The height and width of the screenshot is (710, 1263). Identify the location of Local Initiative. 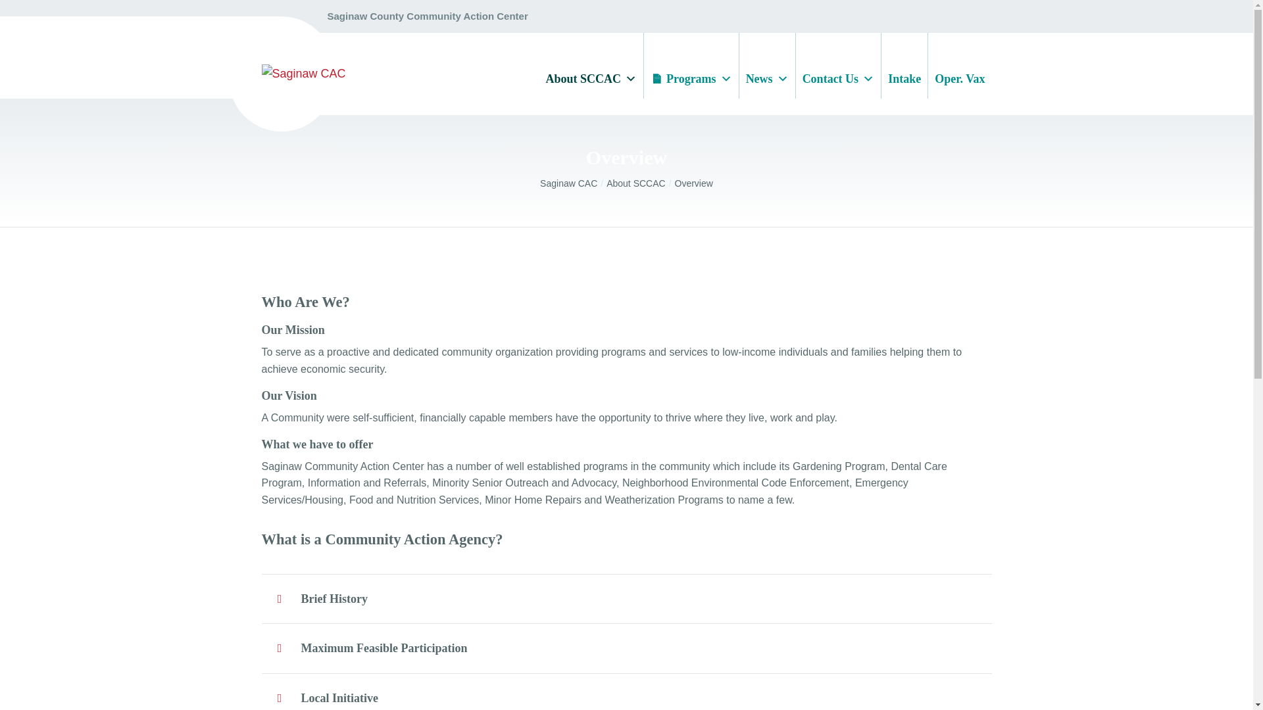
(626, 692).